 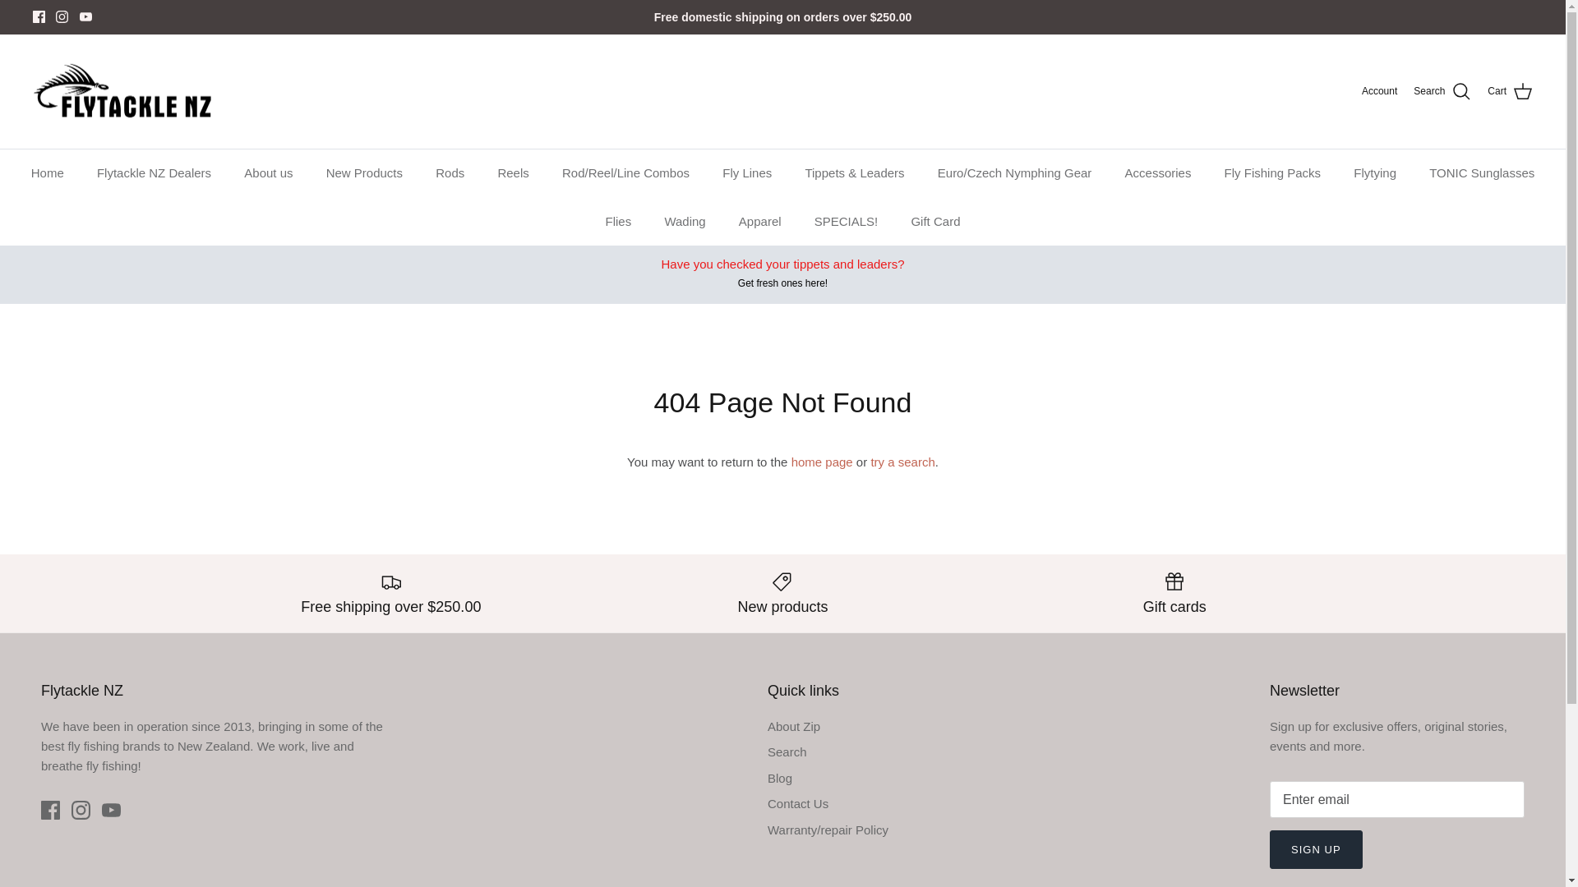 What do you see at coordinates (85, 16) in the screenshot?
I see `Youtube` at bounding box center [85, 16].